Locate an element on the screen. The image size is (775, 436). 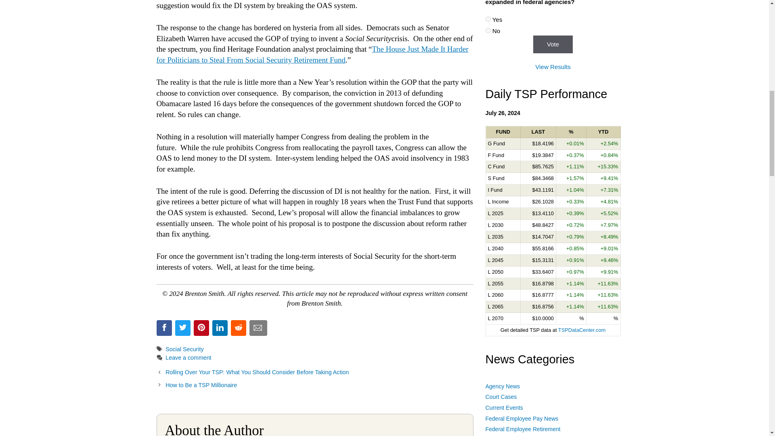
2320 is located at coordinates (488, 19).